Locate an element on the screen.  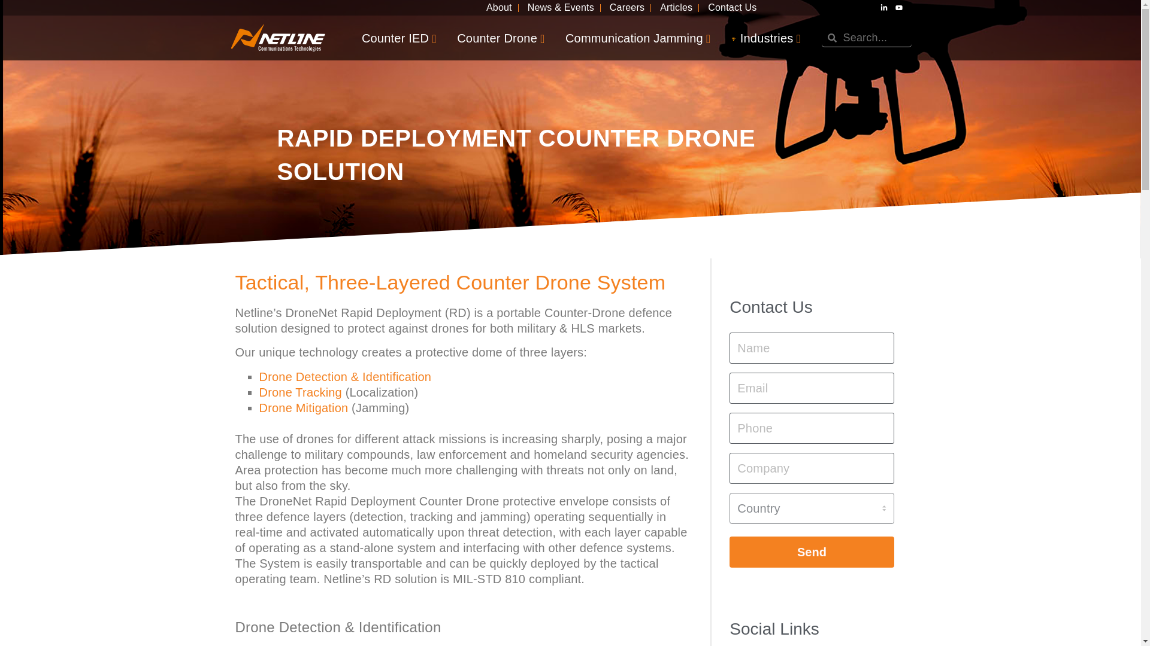
Communication Jamming is located at coordinates (638, 37).